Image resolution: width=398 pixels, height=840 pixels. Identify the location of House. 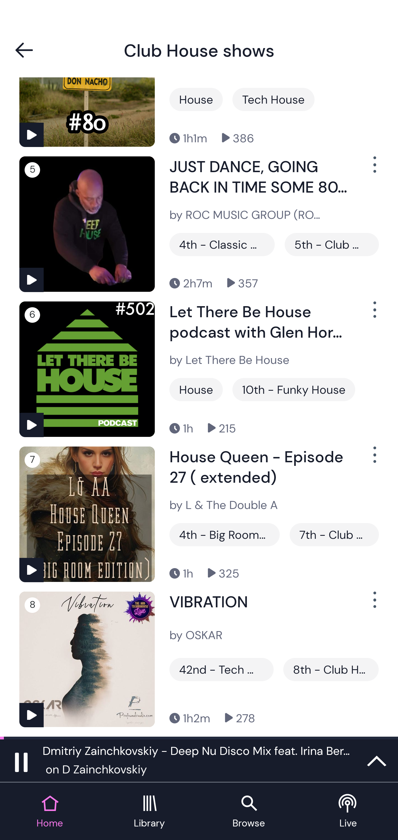
(196, 390).